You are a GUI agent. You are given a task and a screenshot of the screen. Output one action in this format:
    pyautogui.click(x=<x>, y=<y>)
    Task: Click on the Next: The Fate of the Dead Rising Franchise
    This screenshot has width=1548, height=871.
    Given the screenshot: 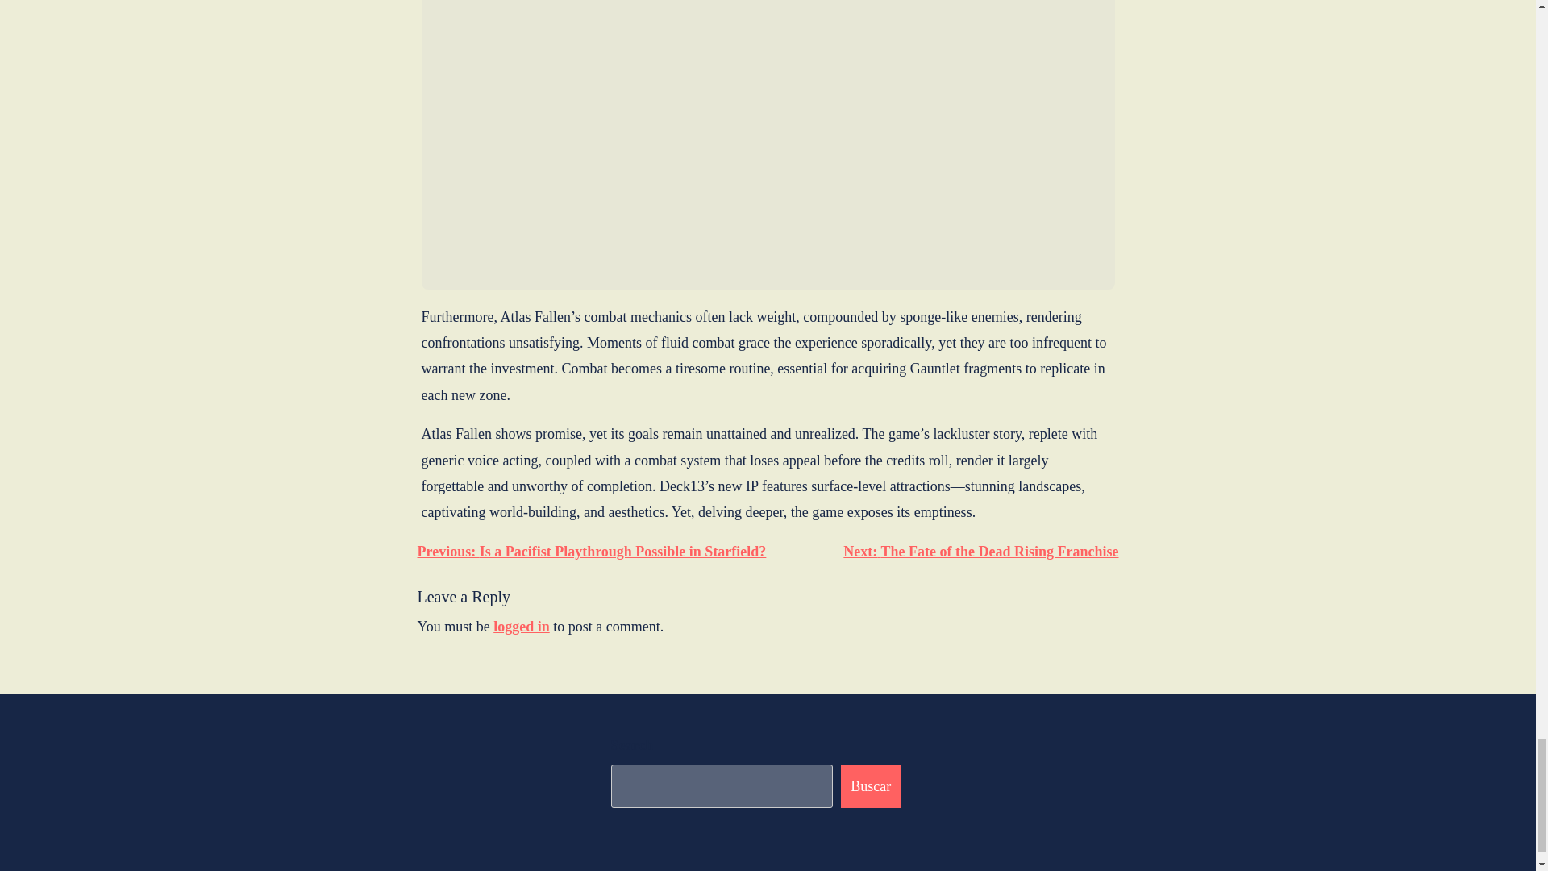 What is the action you would take?
    pyautogui.click(x=980, y=552)
    